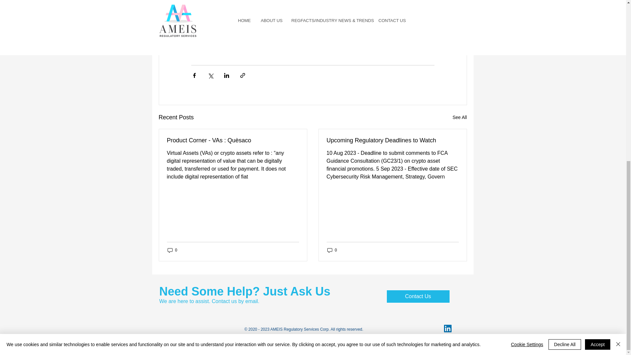 This screenshot has width=631, height=355. What do you see at coordinates (332, 250) in the screenshot?
I see `0` at bounding box center [332, 250].